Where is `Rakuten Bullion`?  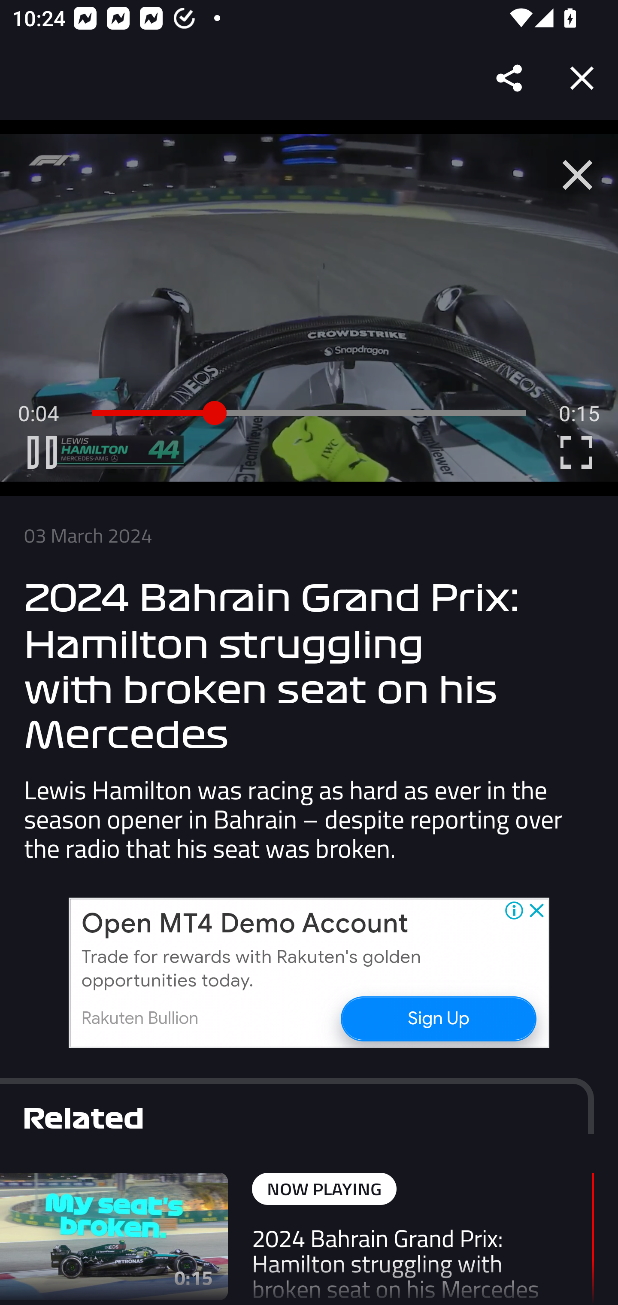
Rakuten Bullion is located at coordinates (140, 1018).